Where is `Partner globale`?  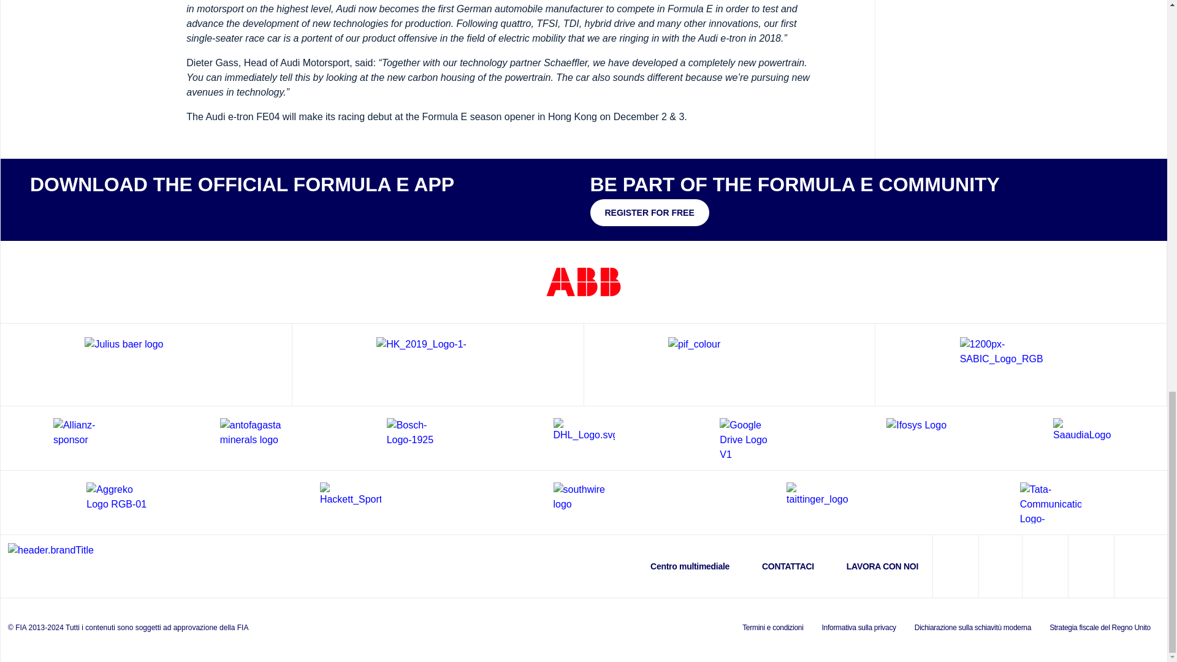 Partner globale is located at coordinates (146, 364).